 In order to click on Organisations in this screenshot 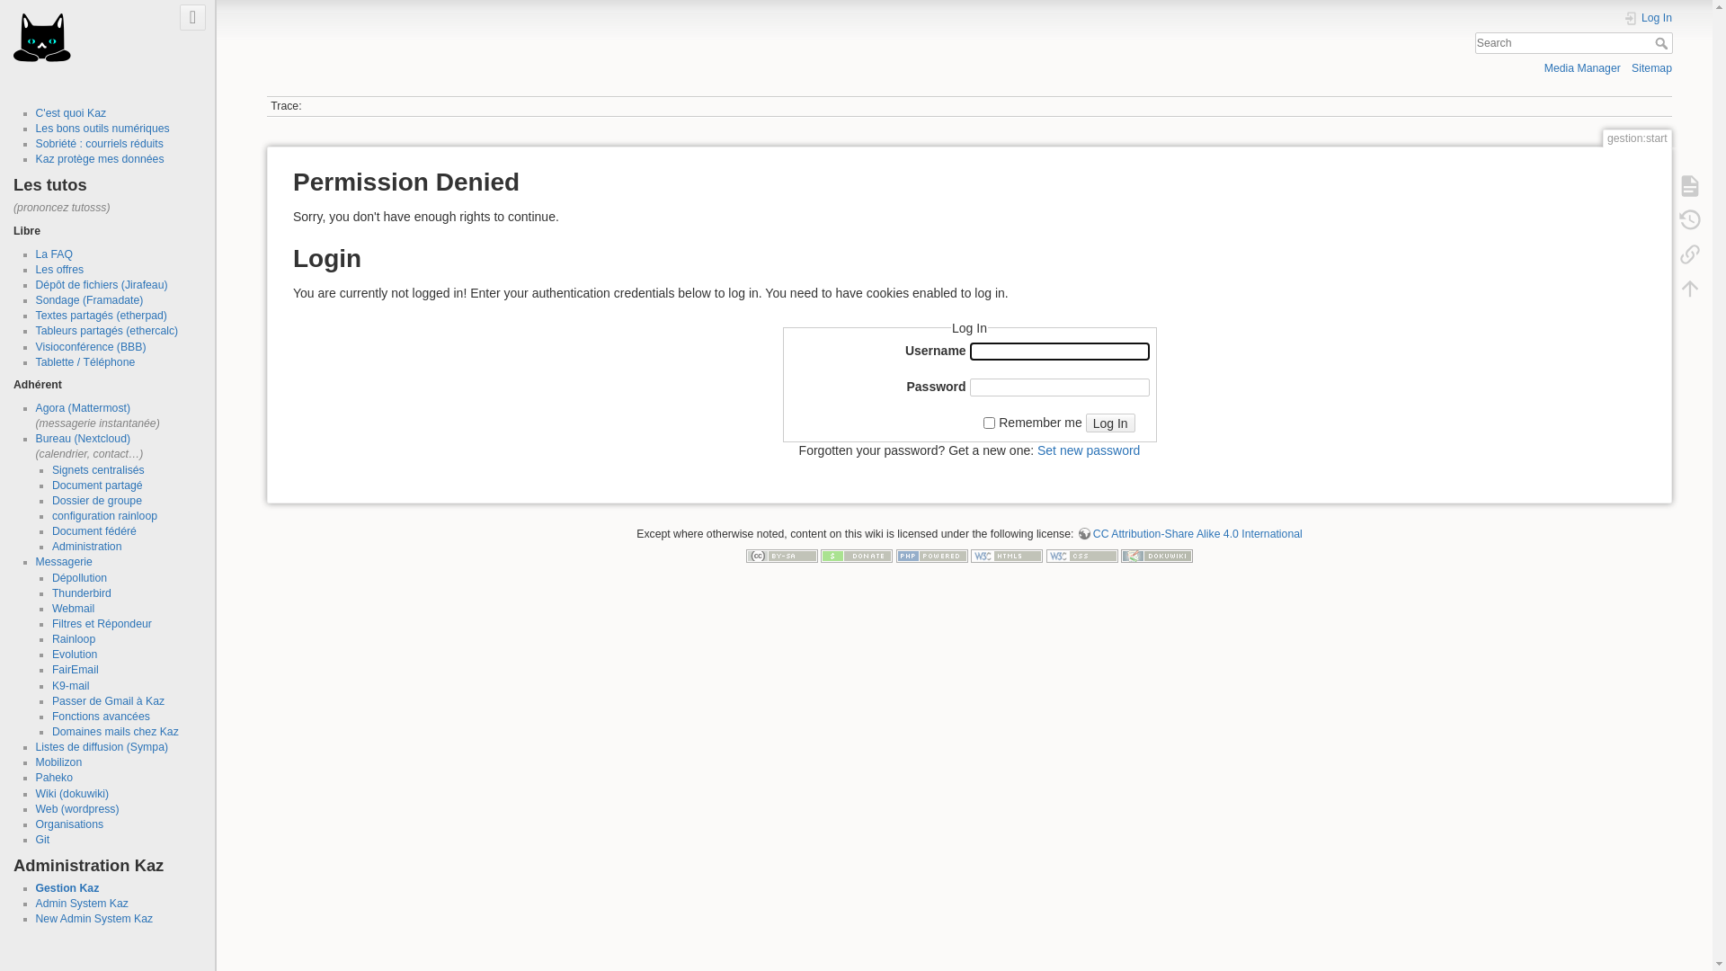, I will do `click(70, 824)`.